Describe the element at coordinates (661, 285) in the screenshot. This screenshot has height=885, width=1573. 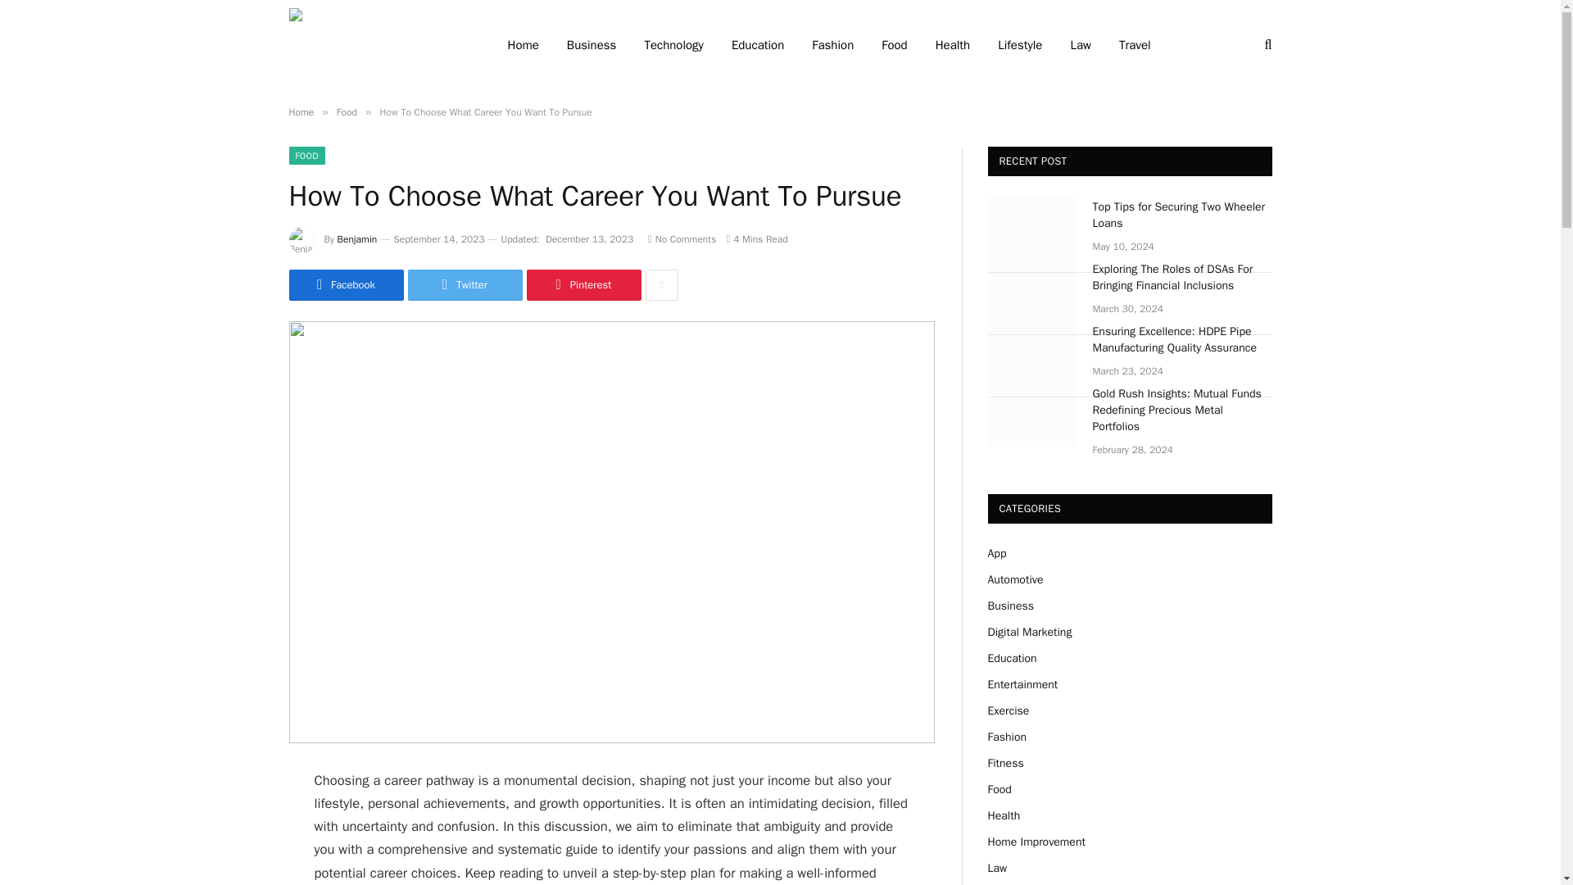
I see `Show More Social Sharing` at that location.